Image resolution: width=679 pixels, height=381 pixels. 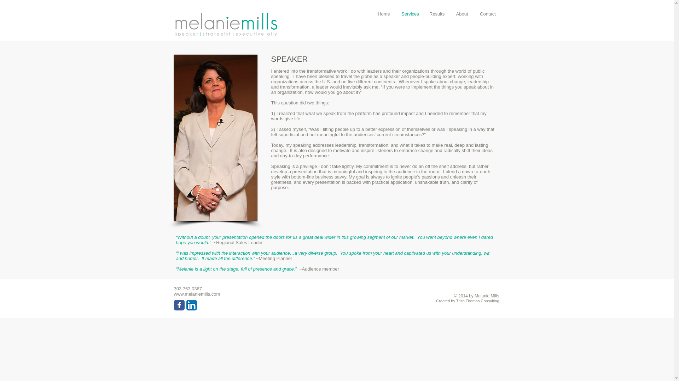 I want to click on Services, so click(x=410, y=14).